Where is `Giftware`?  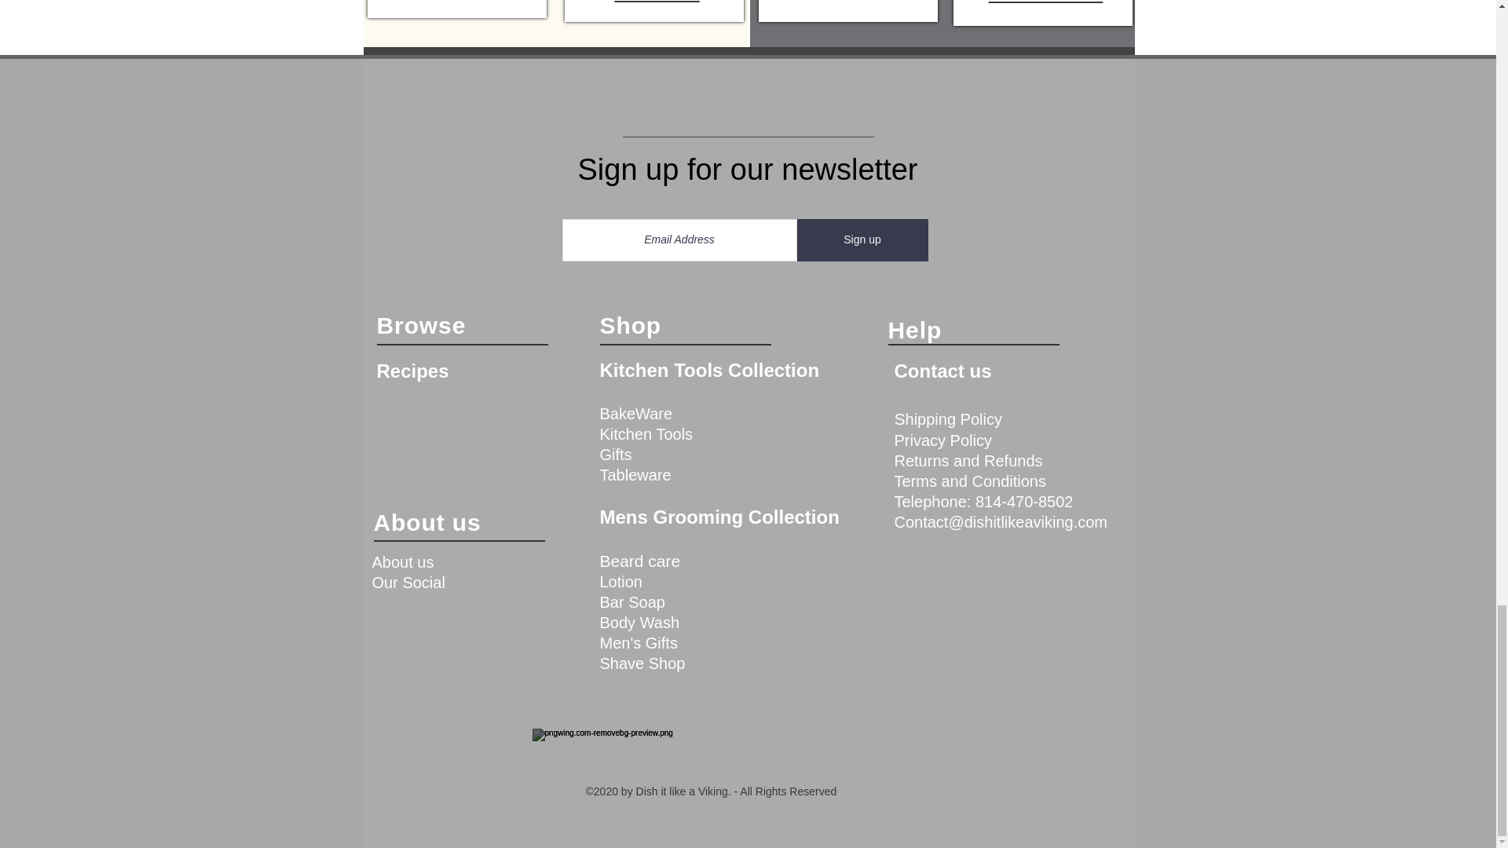
Giftware is located at coordinates (657, 2).